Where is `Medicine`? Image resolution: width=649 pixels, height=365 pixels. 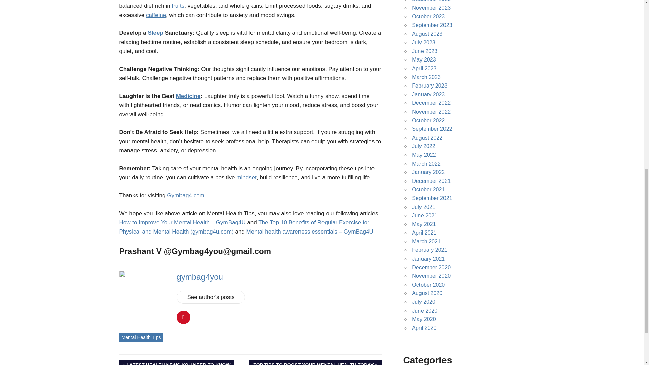
Medicine is located at coordinates (178, 6).